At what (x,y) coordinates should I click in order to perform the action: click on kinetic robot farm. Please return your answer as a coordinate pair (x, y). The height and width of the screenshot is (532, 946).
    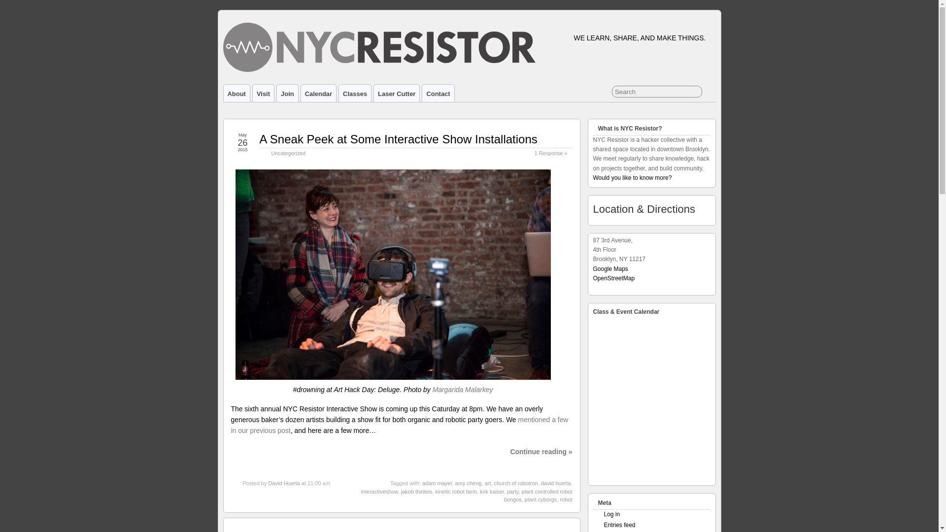
    Looking at the image, I should click on (456, 492).